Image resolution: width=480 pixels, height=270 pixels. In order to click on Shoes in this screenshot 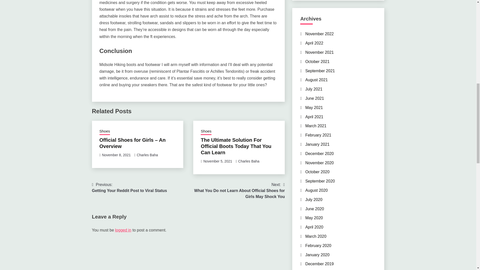, I will do `click(105, 132)`.